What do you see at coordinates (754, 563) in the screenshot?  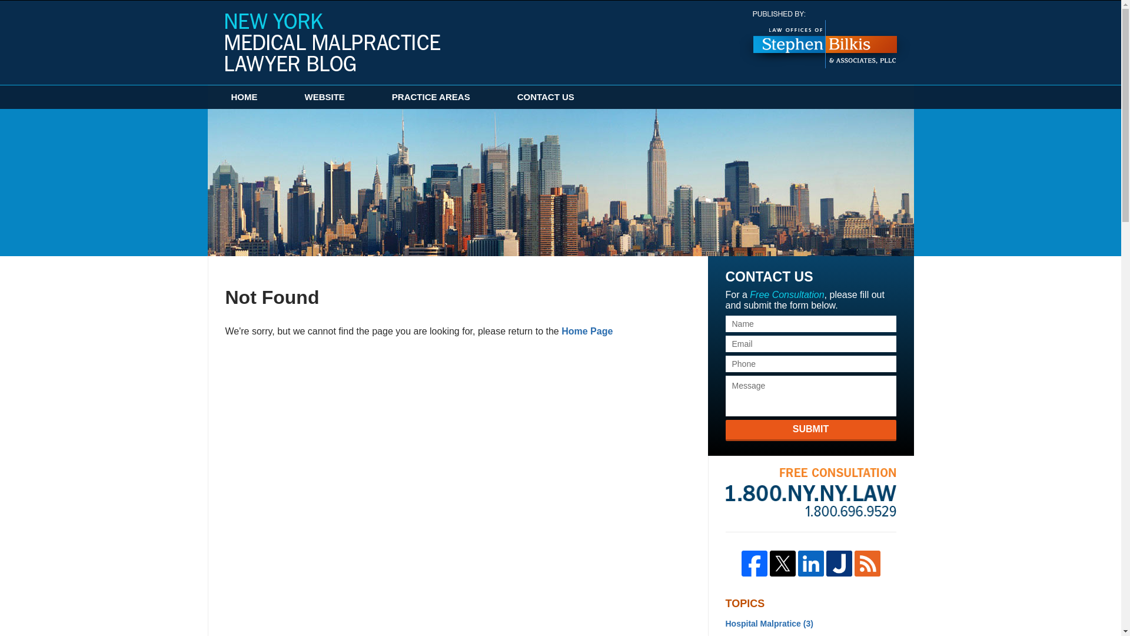 I see `Facebook` at bounding box center [754, 563].